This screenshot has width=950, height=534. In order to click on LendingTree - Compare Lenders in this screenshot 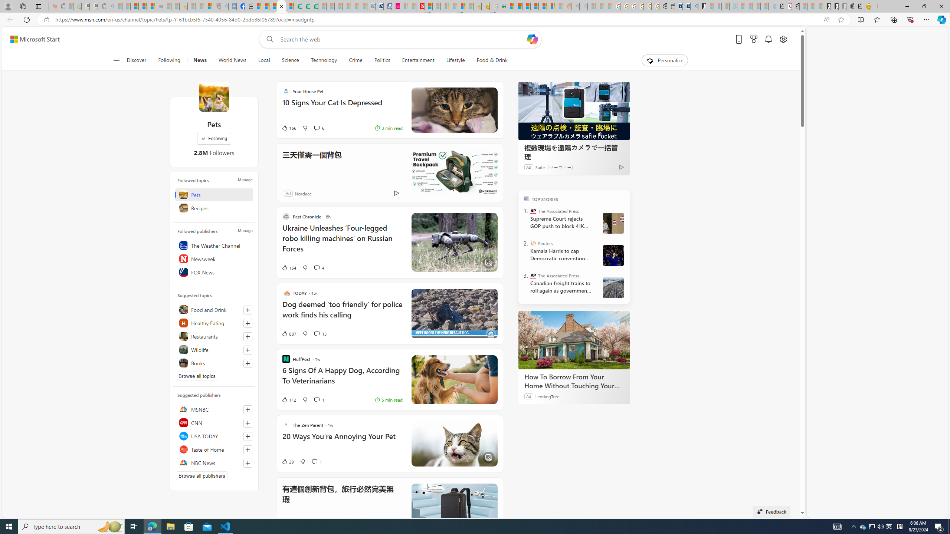, I will do `click(298, 6)`.